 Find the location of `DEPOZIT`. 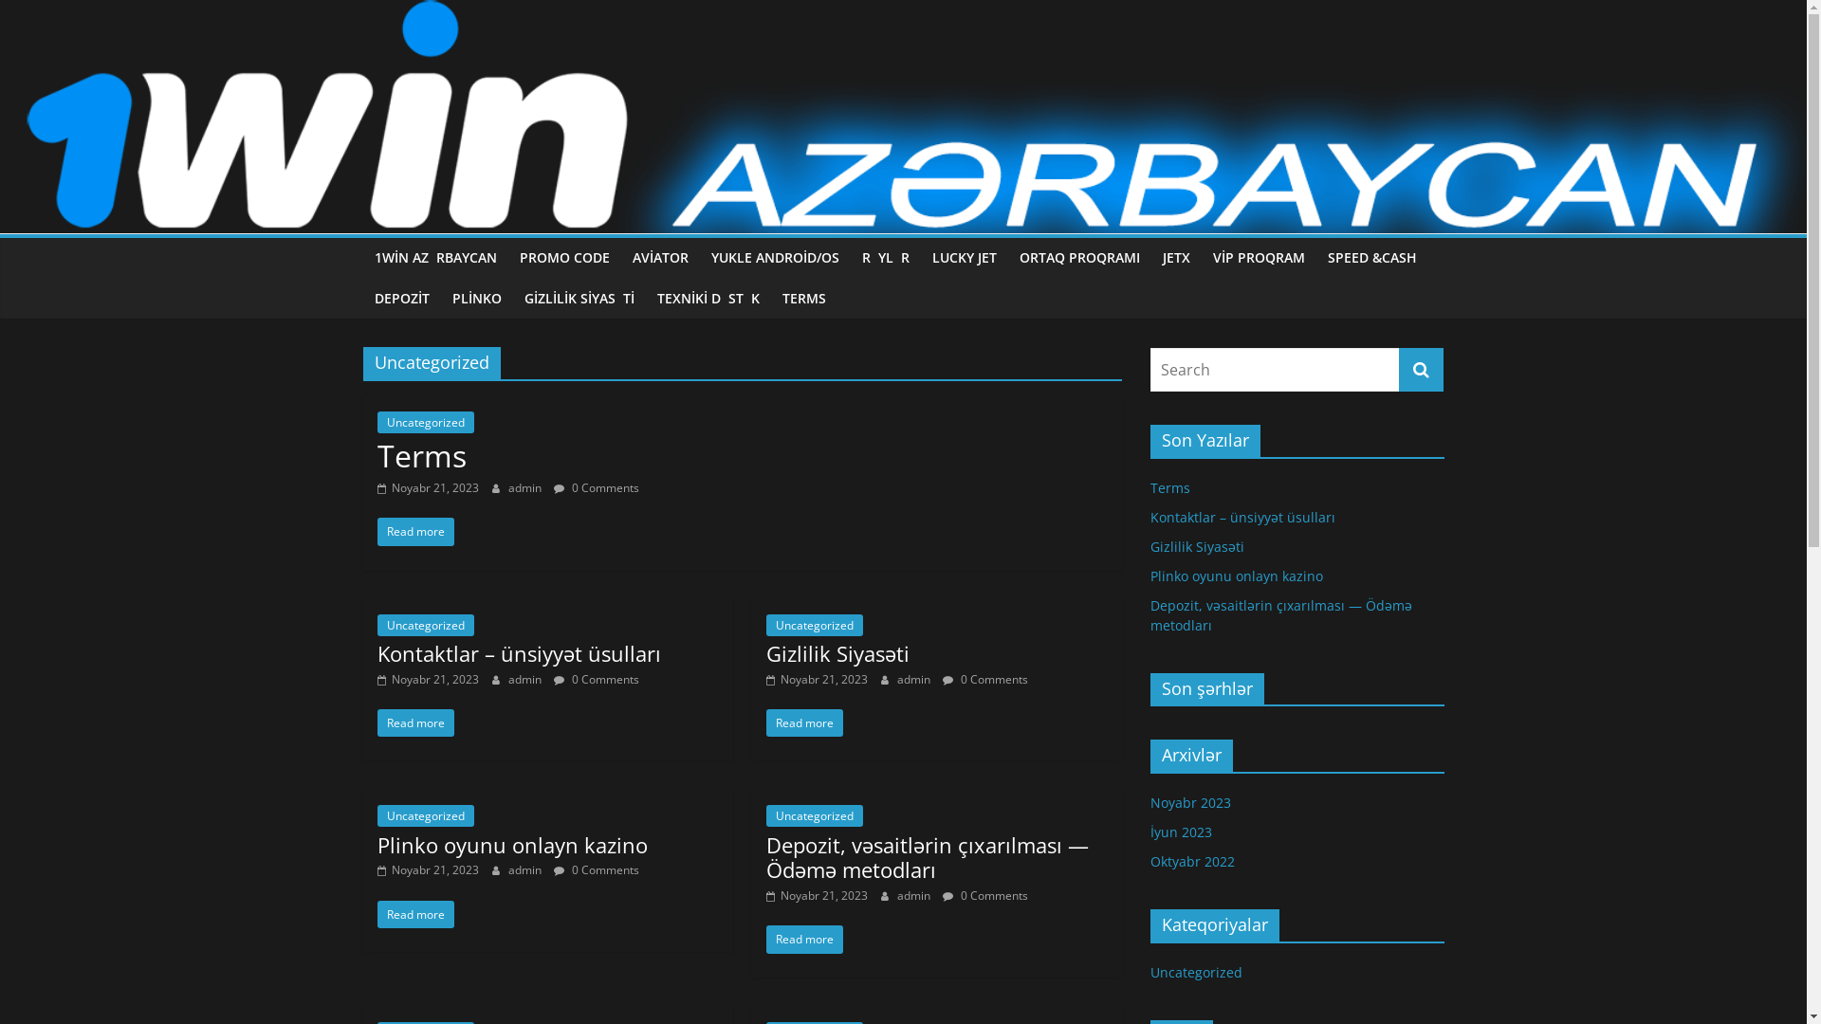

DEPOZIT is located at coordinates (401, 299).